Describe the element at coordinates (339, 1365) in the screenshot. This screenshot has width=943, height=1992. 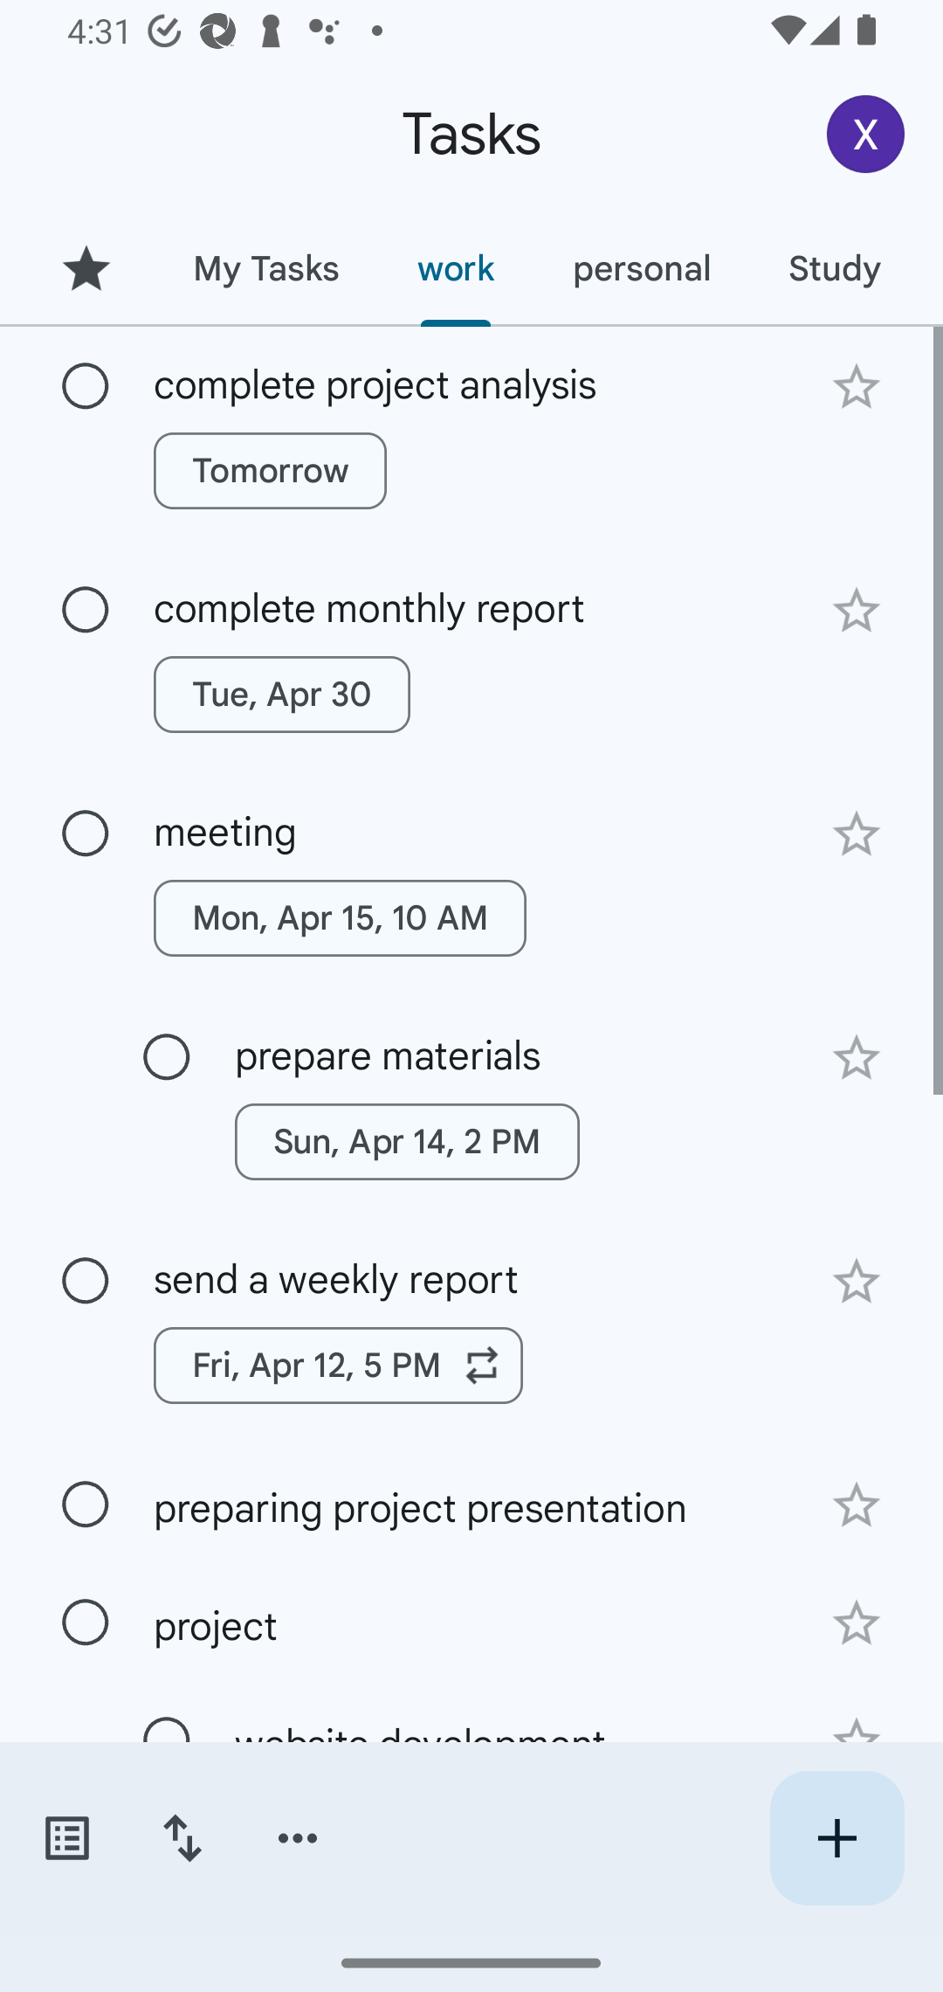
I see `Fri, Apr 12, 5 PM` at that location.